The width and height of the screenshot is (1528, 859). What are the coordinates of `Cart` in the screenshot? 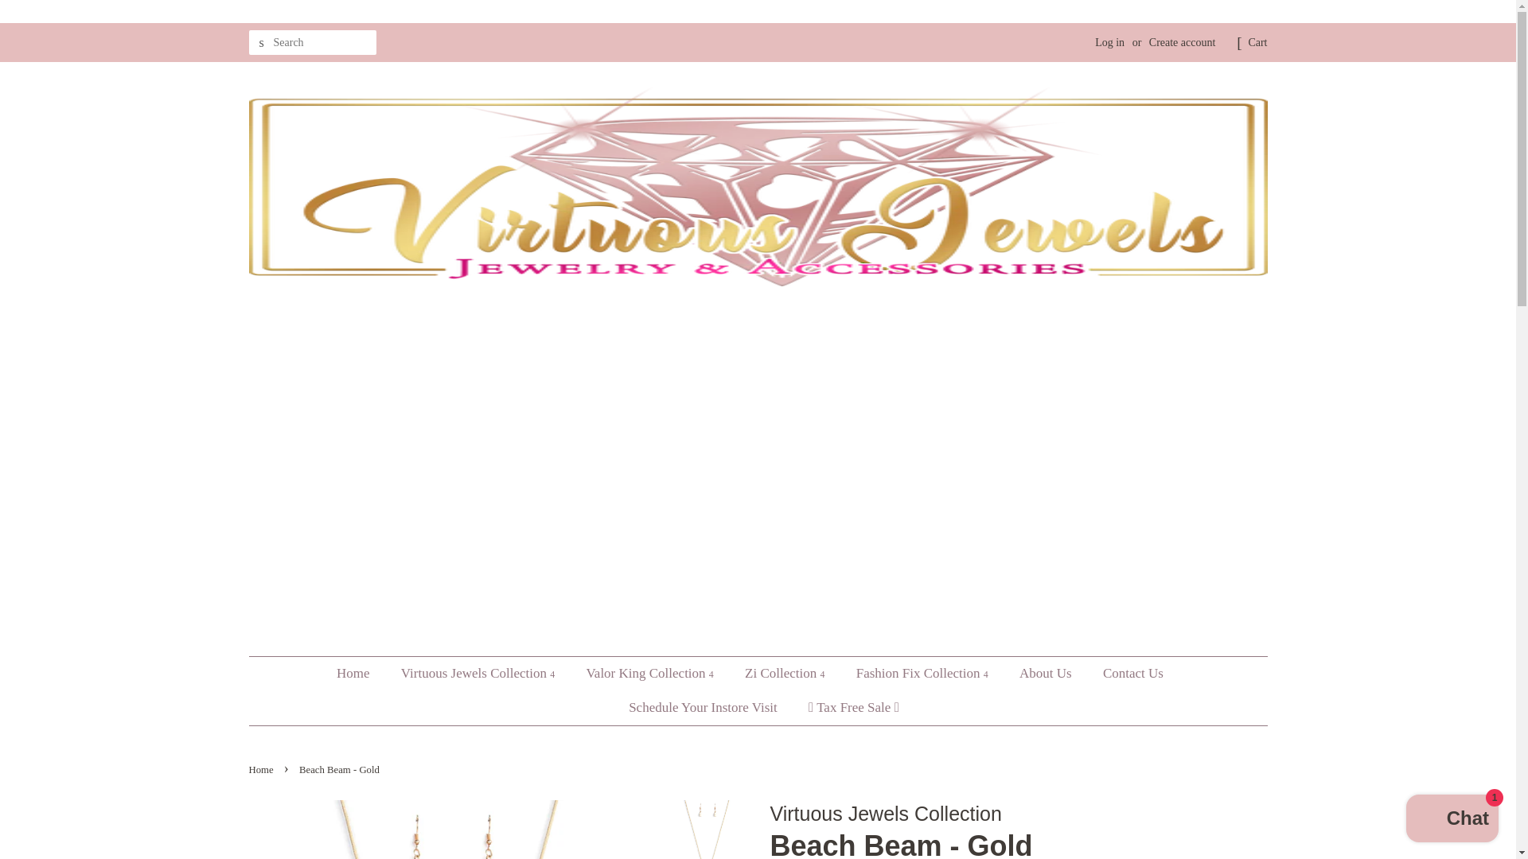 It's located at (1257, 43).